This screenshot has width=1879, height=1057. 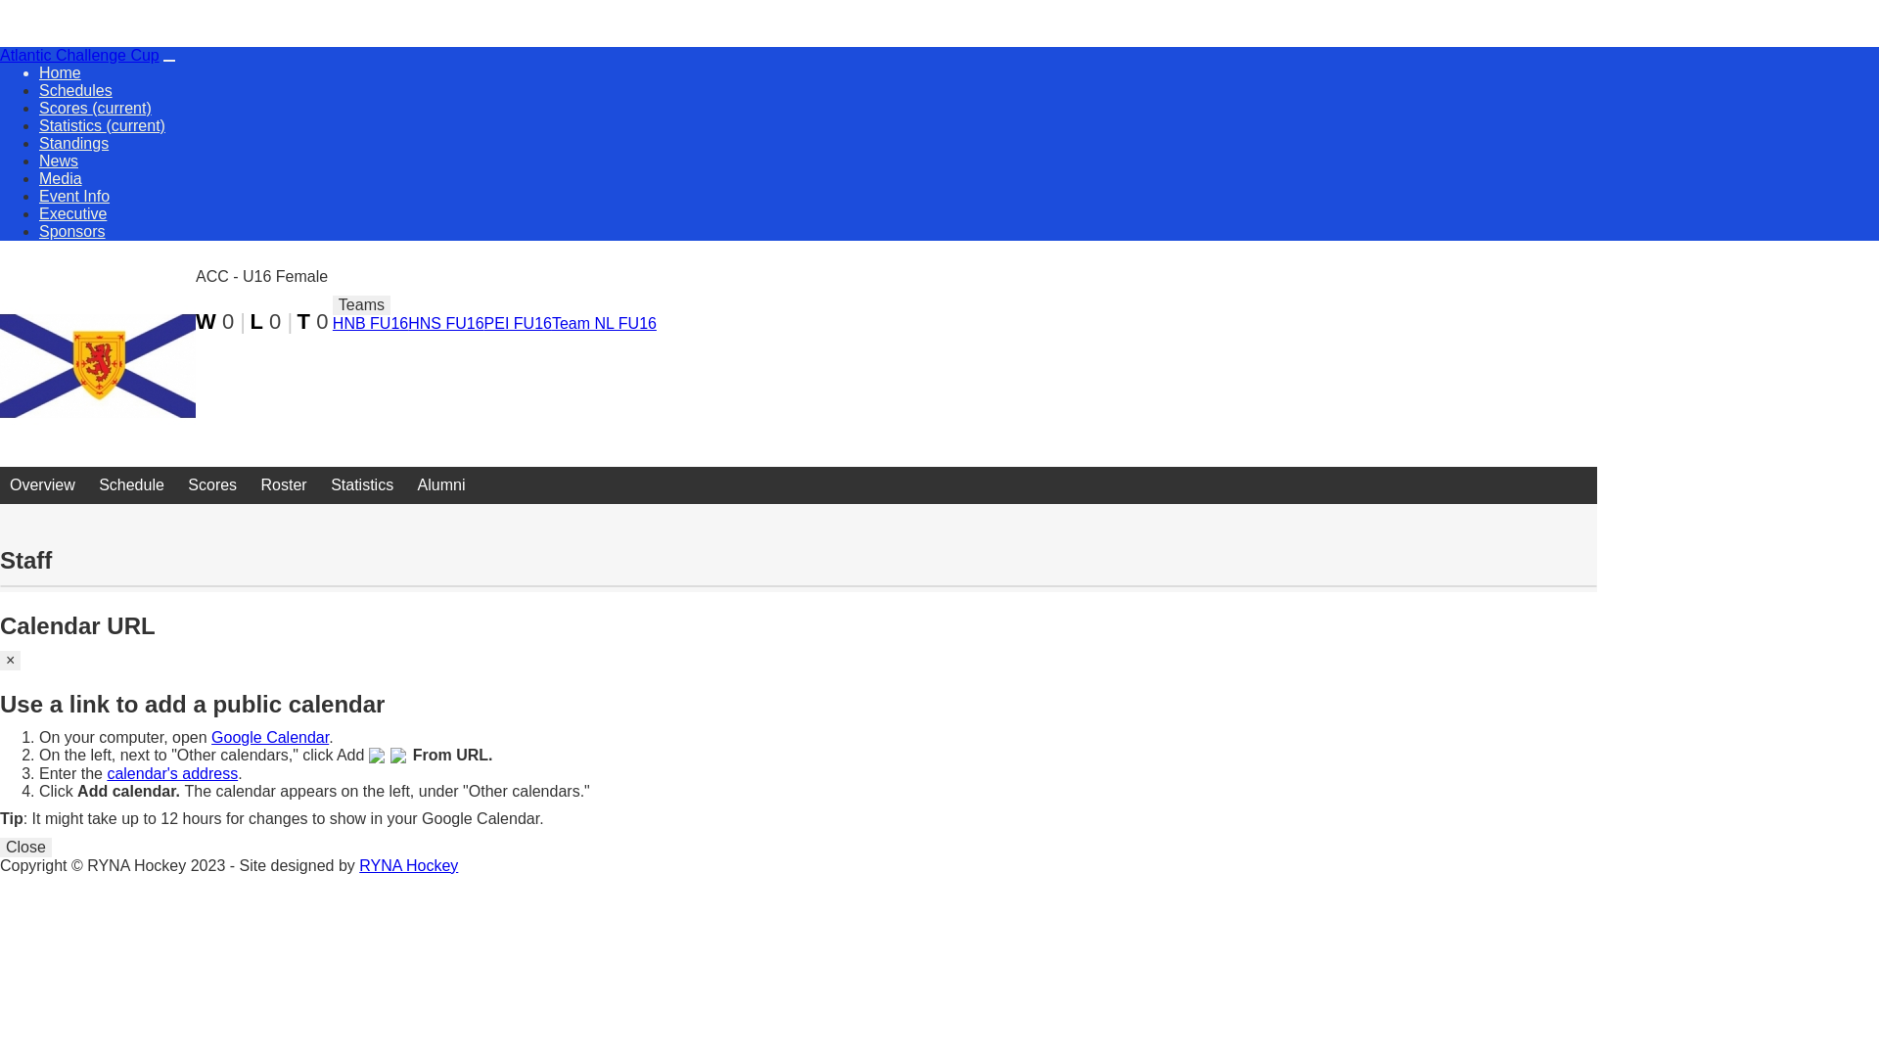 I want to click on Roster, so click(x=284, y=485).